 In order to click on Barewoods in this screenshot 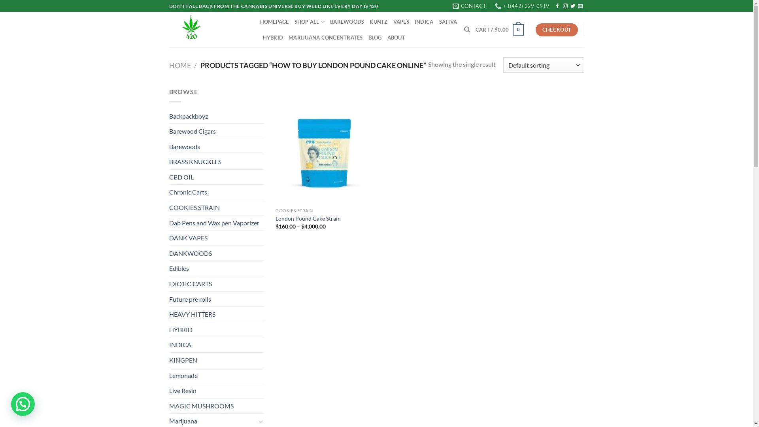, I will do `click(217, 147)`.